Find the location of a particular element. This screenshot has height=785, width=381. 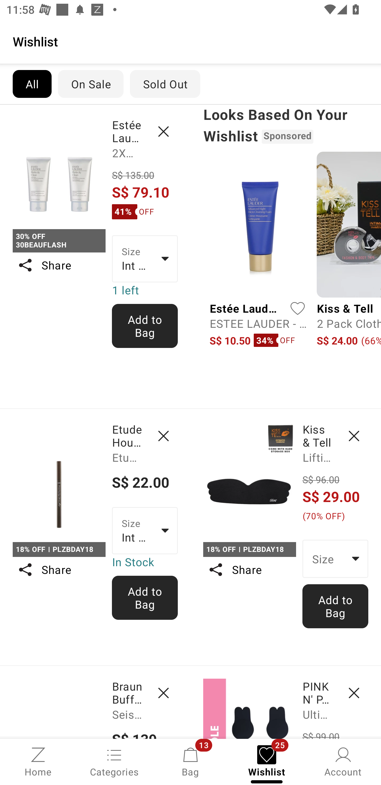

All is located at coordinates (32, 84).